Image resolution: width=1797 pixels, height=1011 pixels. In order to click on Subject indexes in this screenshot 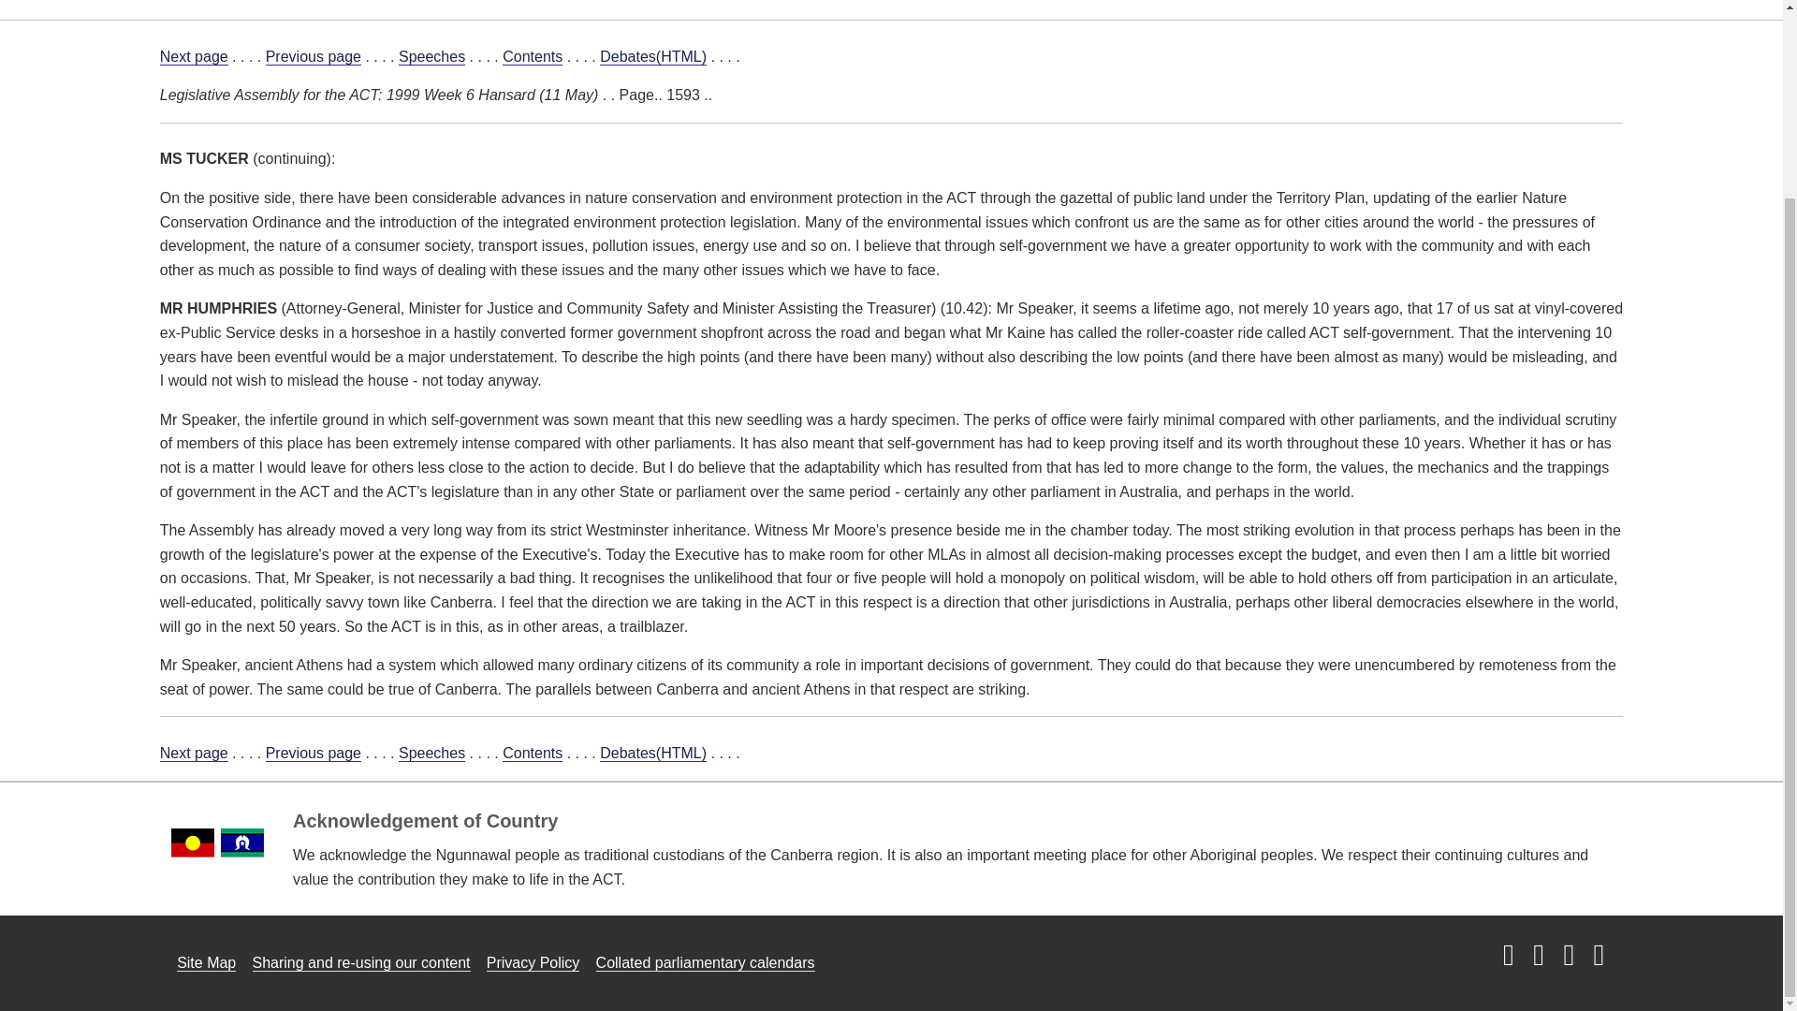, I will do `click(672, 2)`.